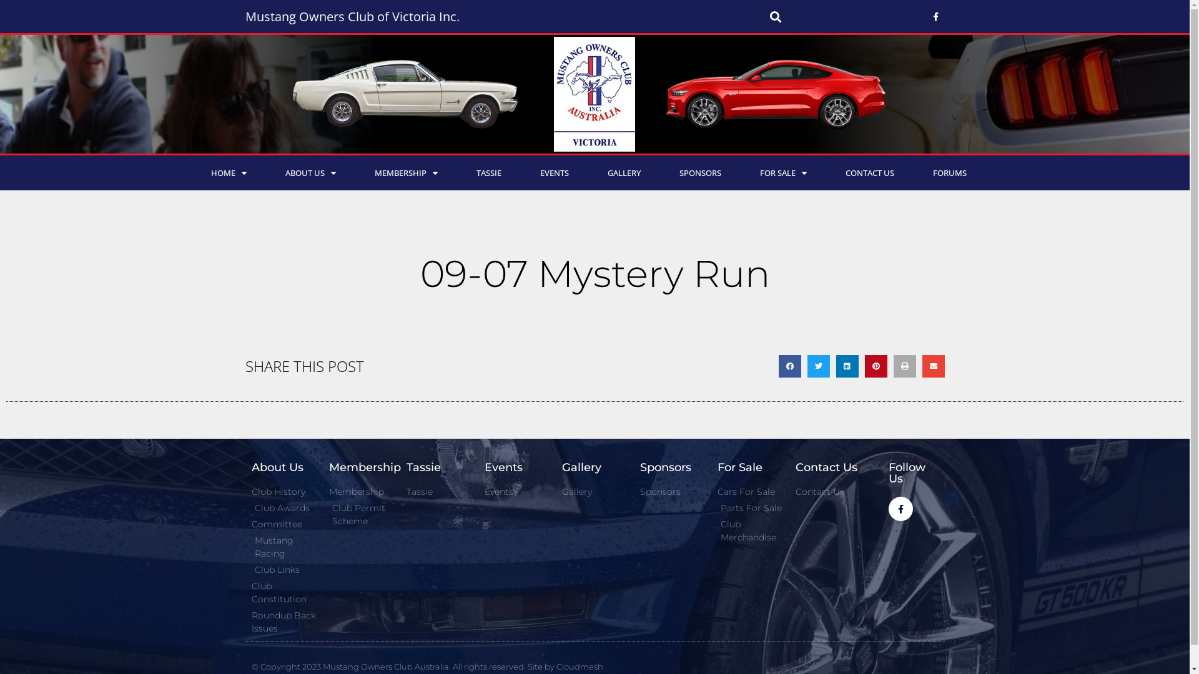  I want to click on Club History, so click(284, 492).